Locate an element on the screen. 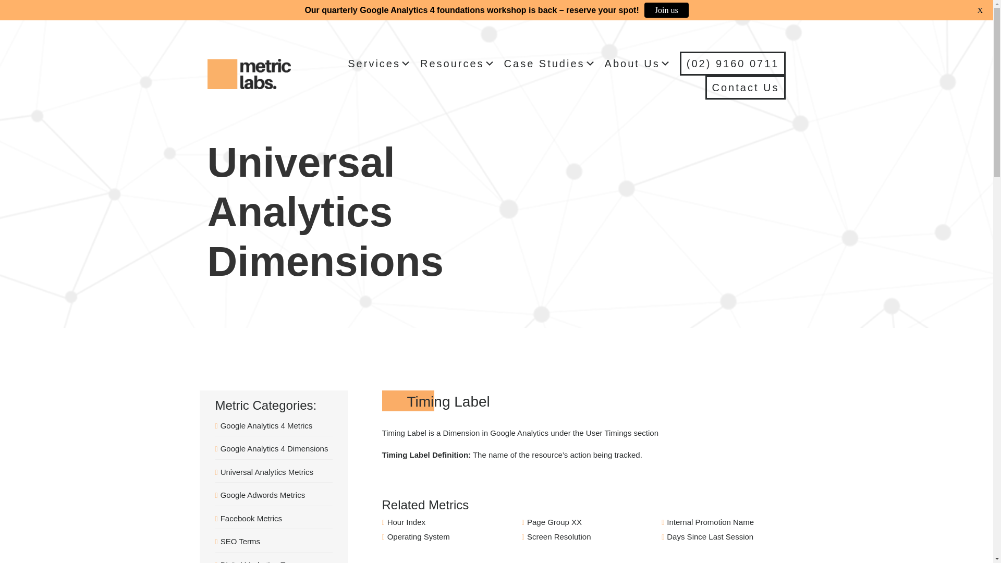  Services is located at coordinates (380, 64).